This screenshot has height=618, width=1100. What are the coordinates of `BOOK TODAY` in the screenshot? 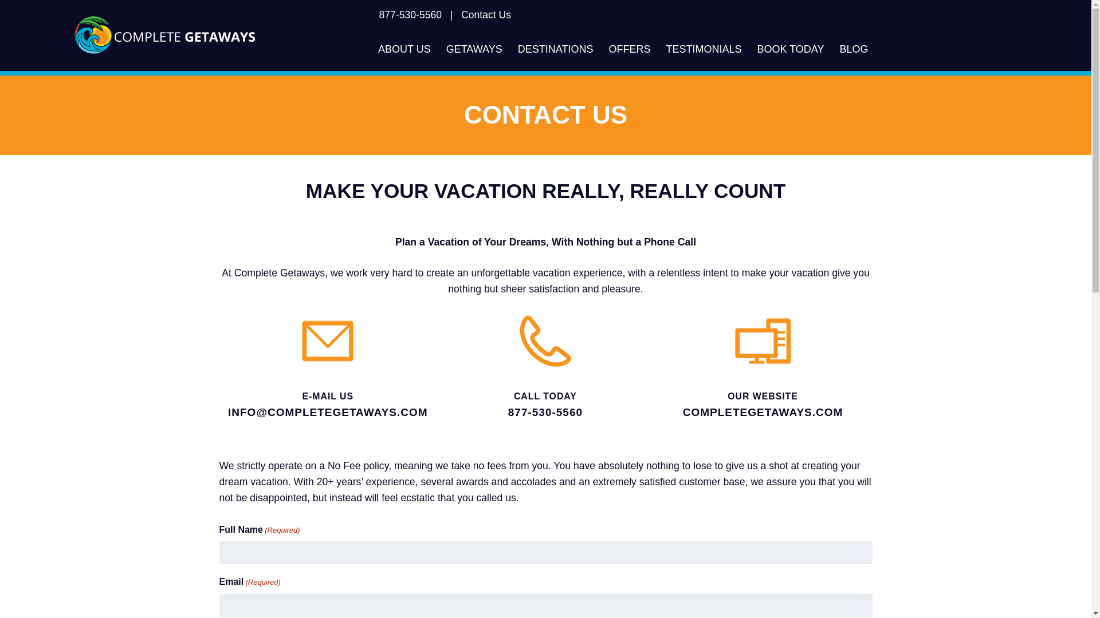 It's located at (790, 49).